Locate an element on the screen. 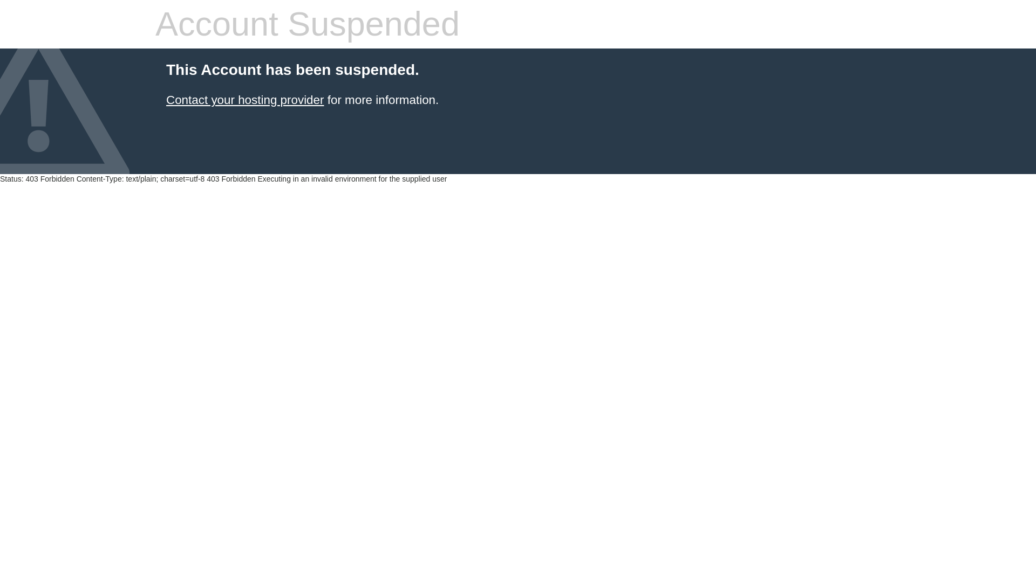 The image size is (1036, 582). Contact your hosting provider is located at coordinates (244, 99).